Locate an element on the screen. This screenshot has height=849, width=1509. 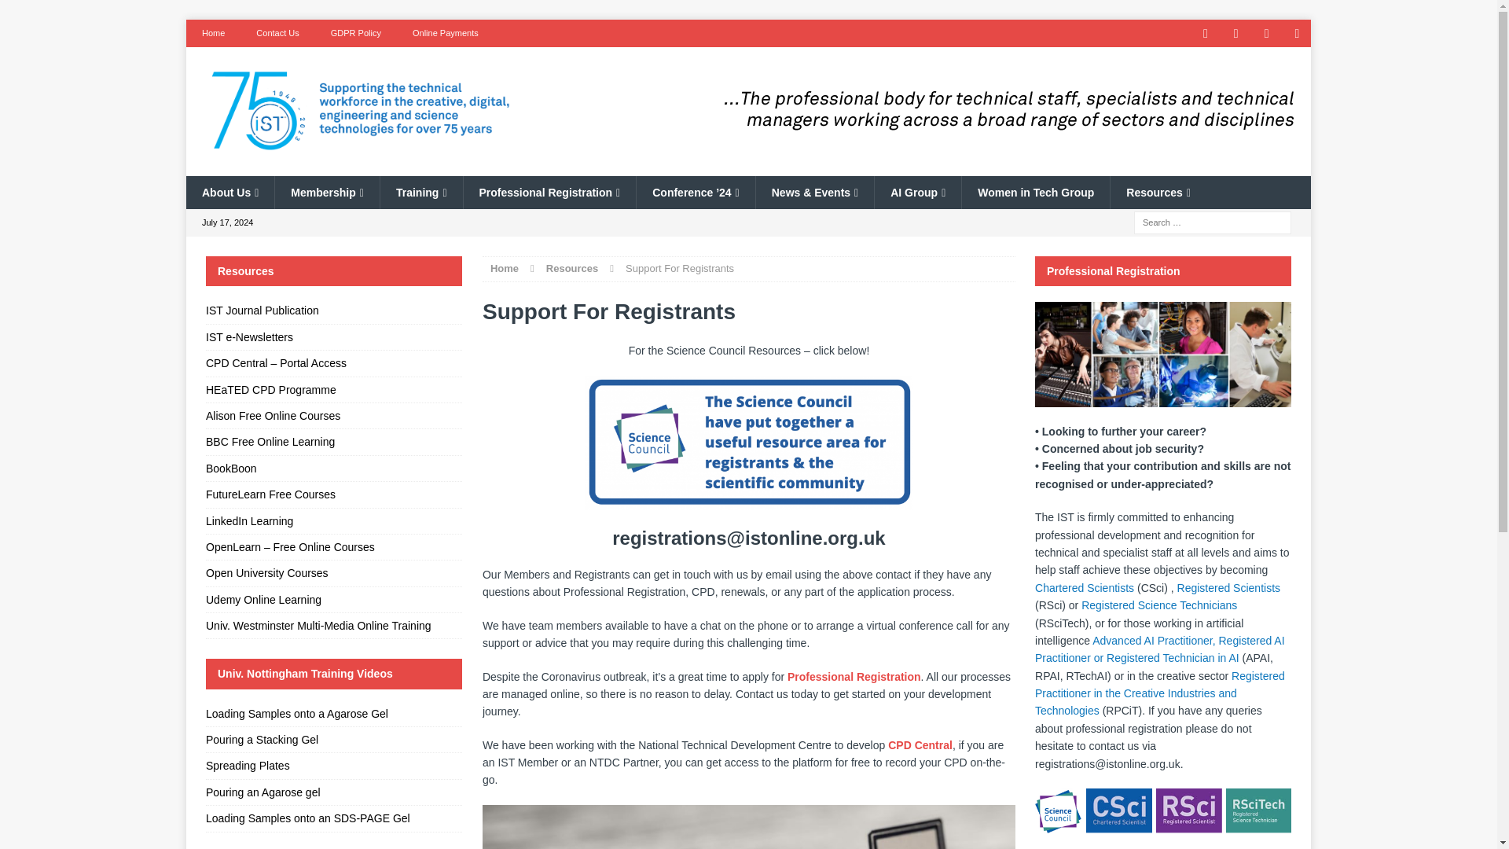
Contact Us is located at coordinates (277, 33).